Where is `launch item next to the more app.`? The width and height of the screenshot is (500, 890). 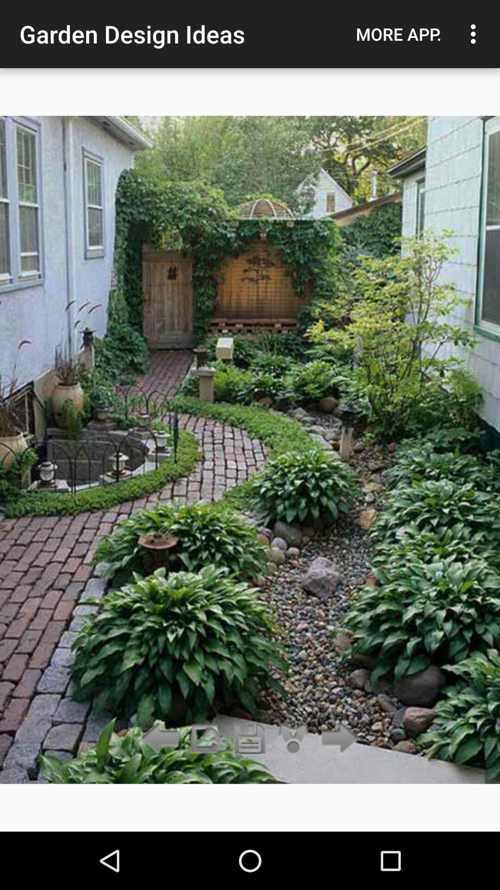
launch item next to the more app. is located at coordinates (476, 34).